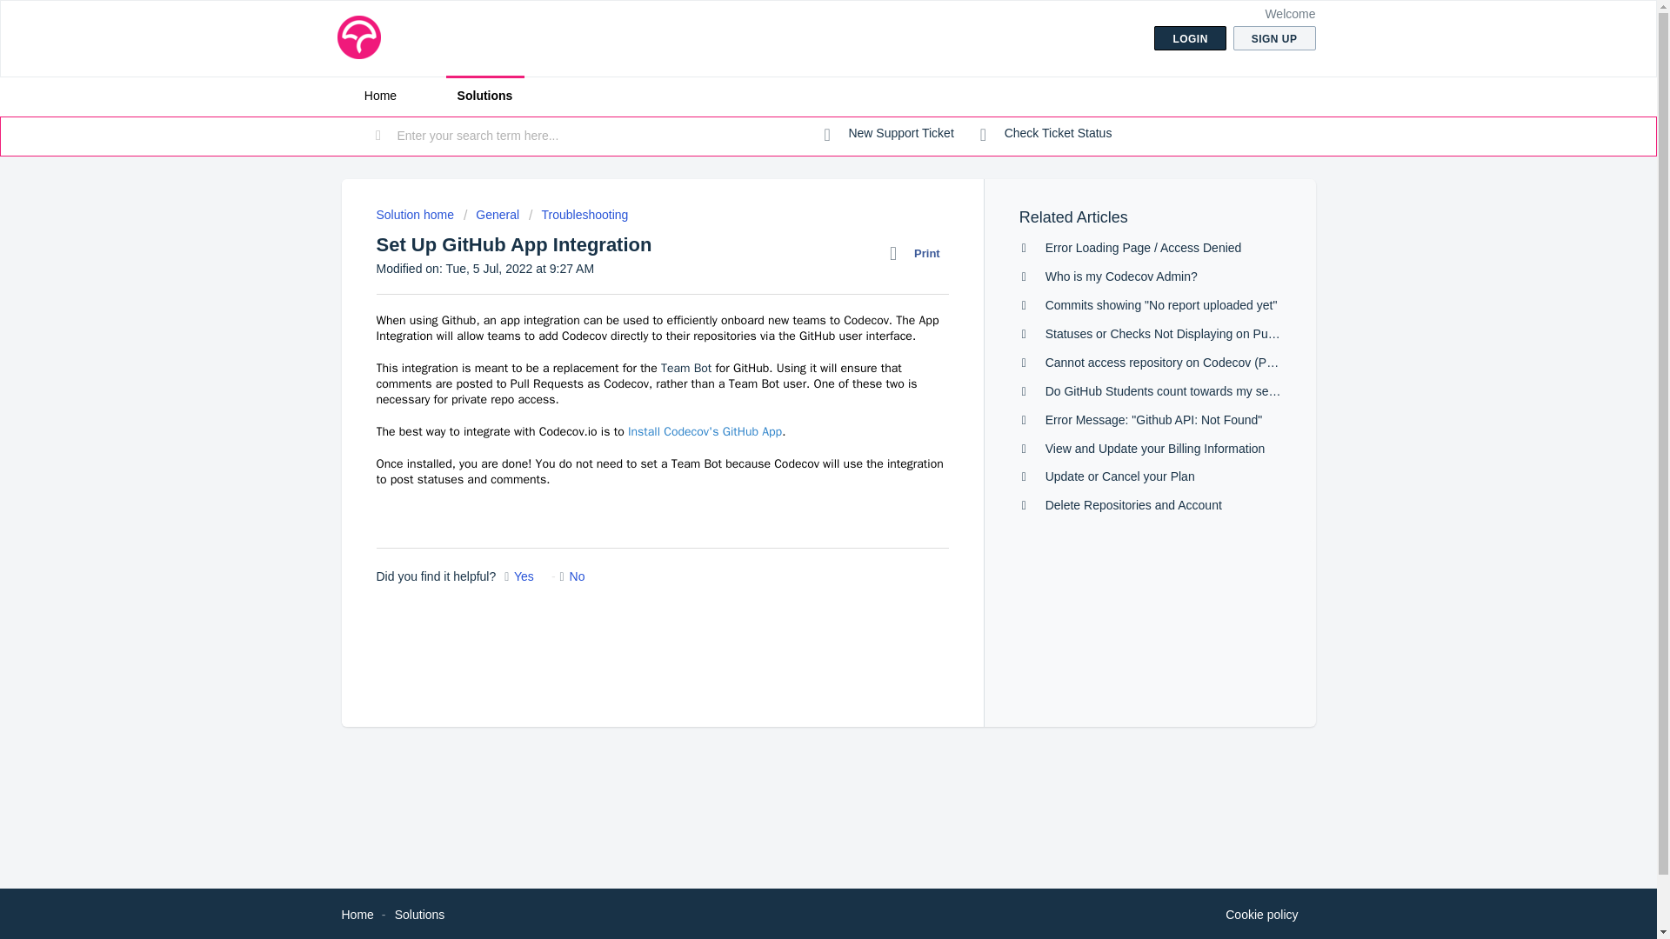 The width and height of the screenshot is (1670, 939). What do you see at coordinates (578, 214) in the screenshot?
I see `Troubleshooting` at bounding box center [578, 214].